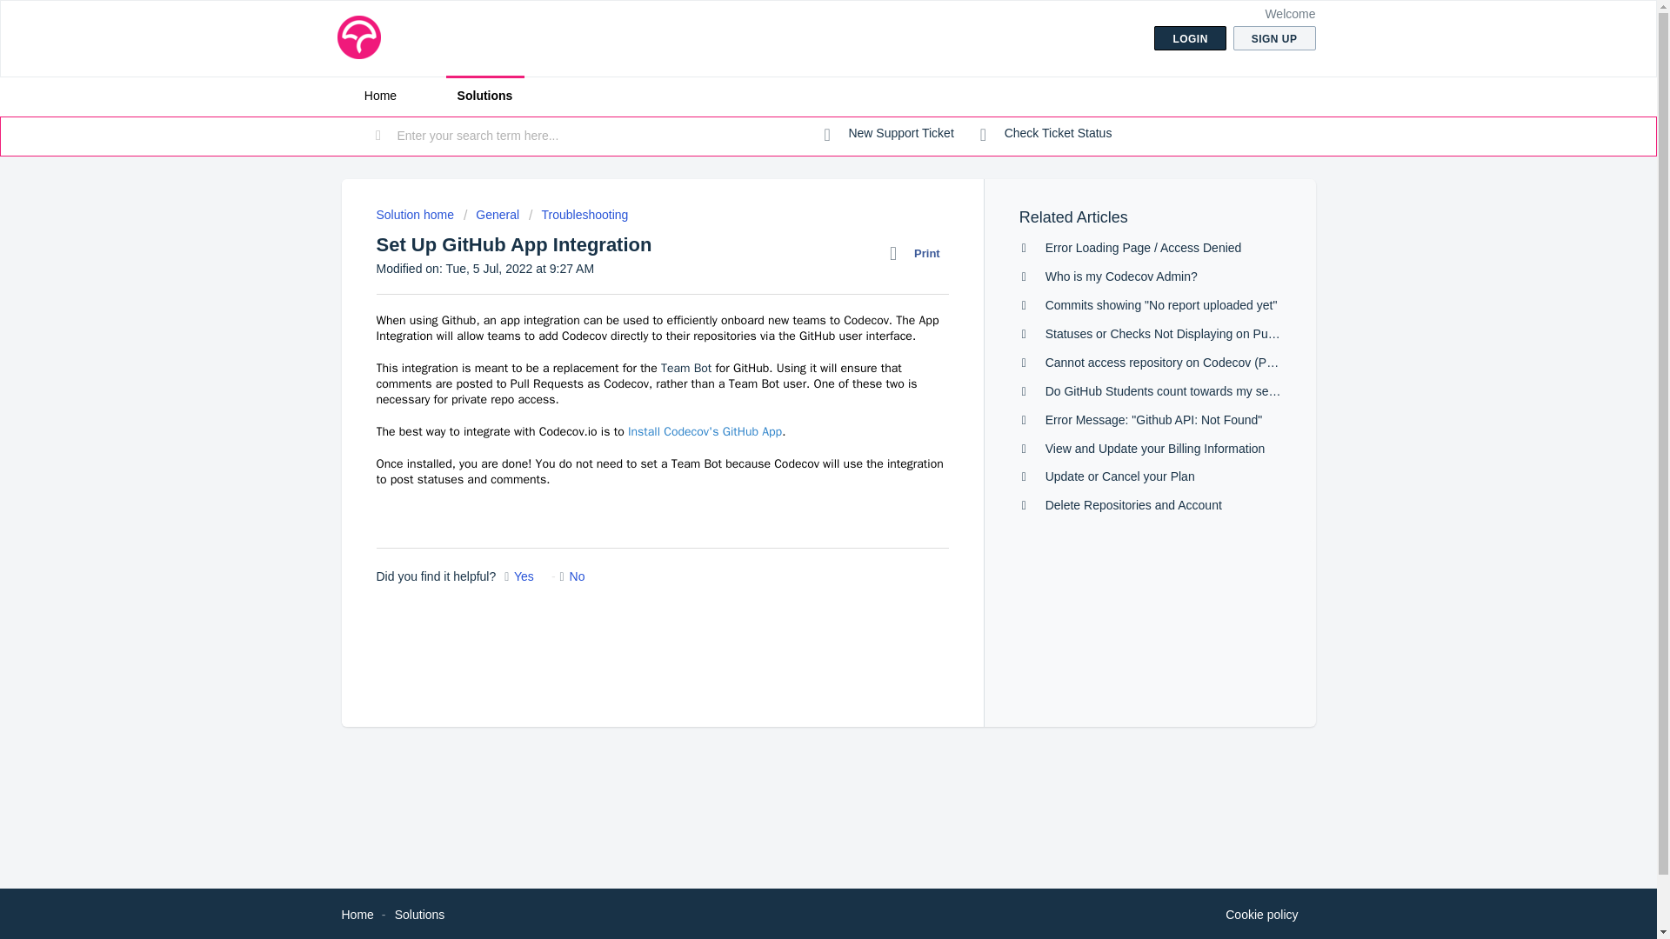 The width and height of the screenshot is (1670, 939). What do you see at coordinates (578, 214) in the screenshot?
I see `Troubleshooting` at bounding box center [578, 214].